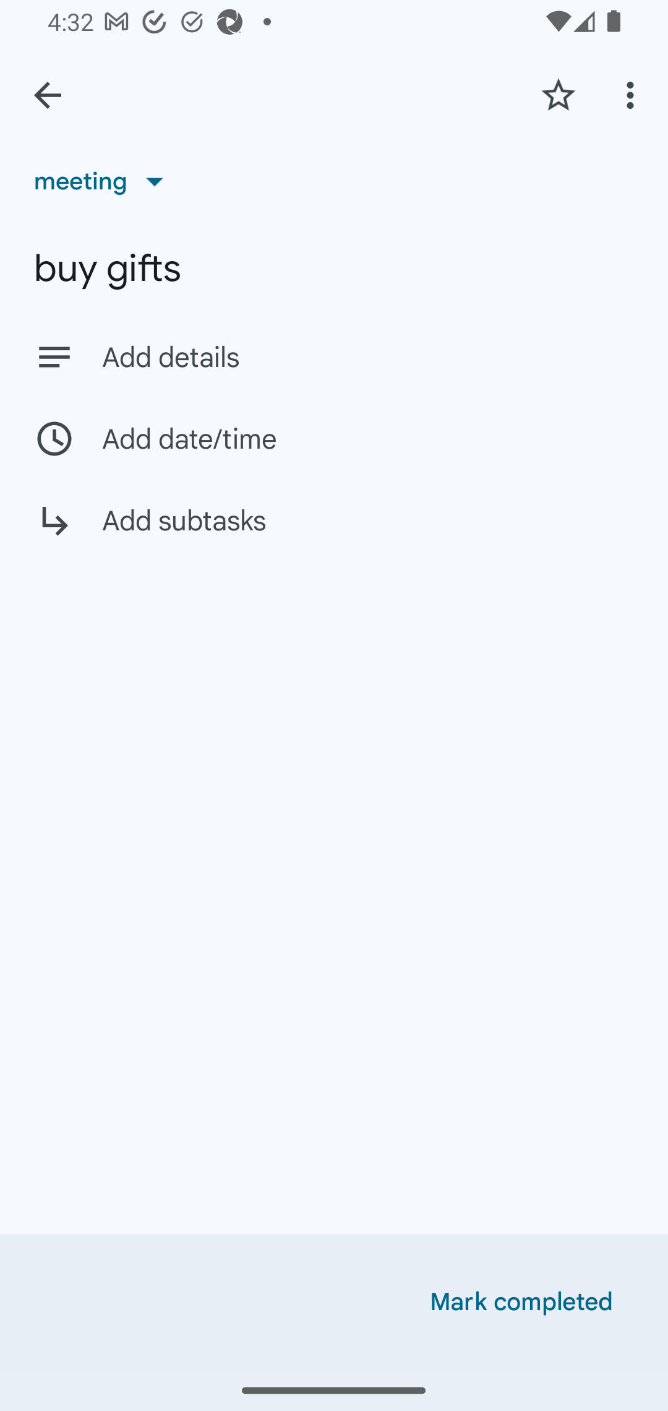 This screenshot has height=1411, width=668. What do you see at coordinates (558, 95) in the screenshot?
I see `Add star` at bounding box center [558, 95].